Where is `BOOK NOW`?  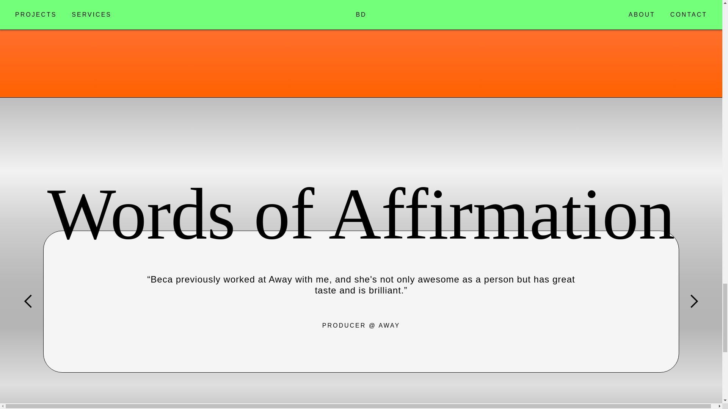 BOOK NOW is located at coordinates (365, 20).